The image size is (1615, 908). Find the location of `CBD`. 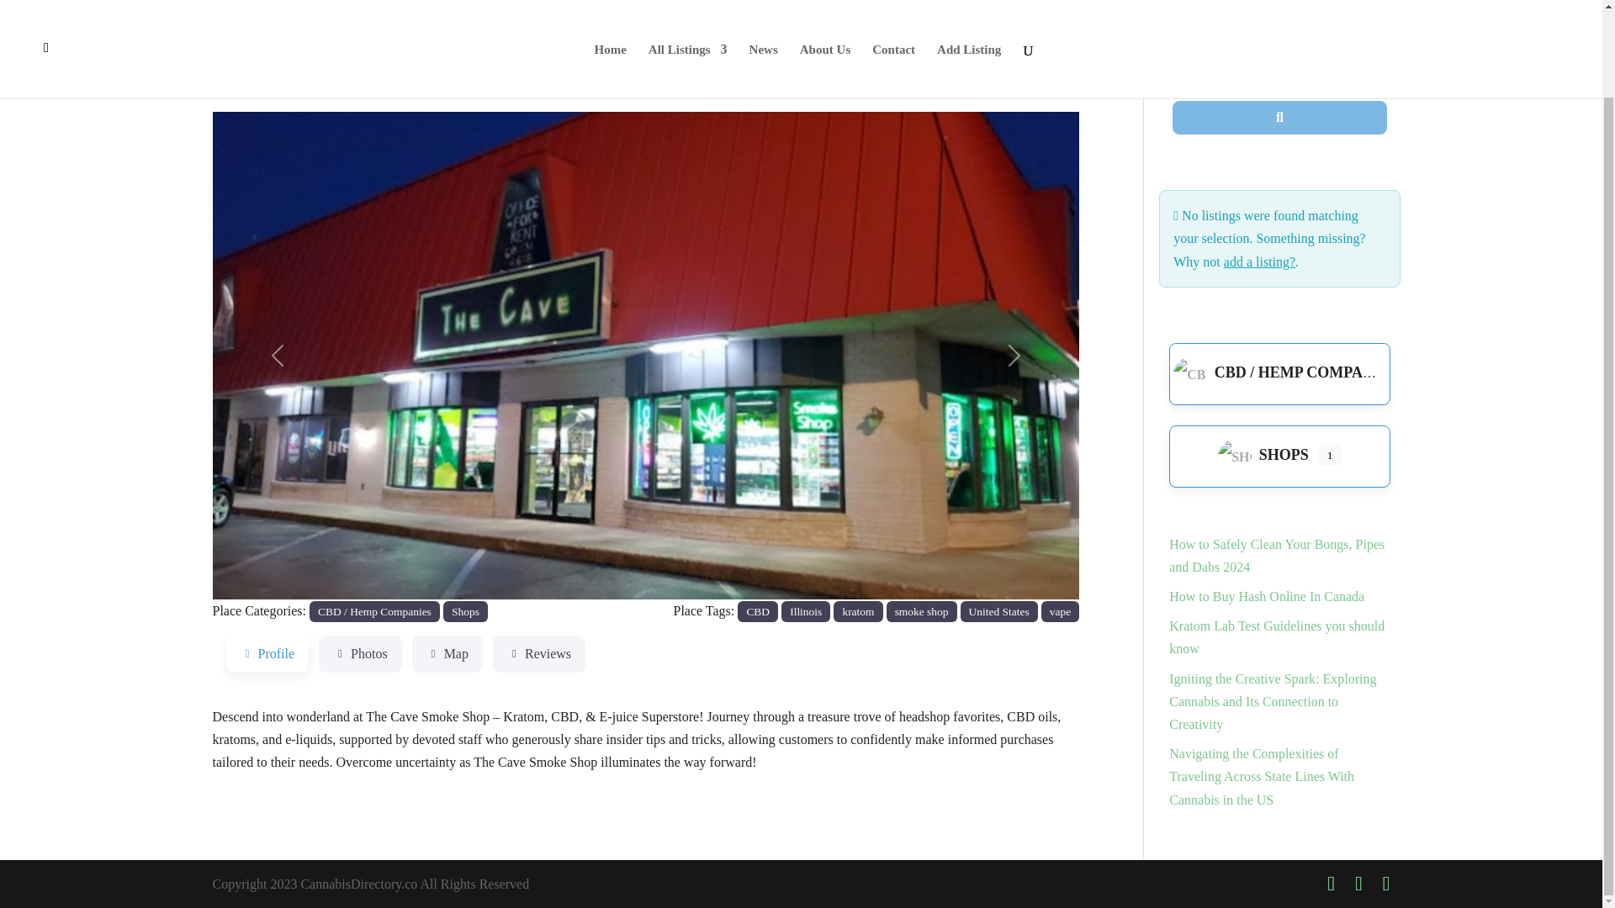

CBD is located at coordinates (758, 610).